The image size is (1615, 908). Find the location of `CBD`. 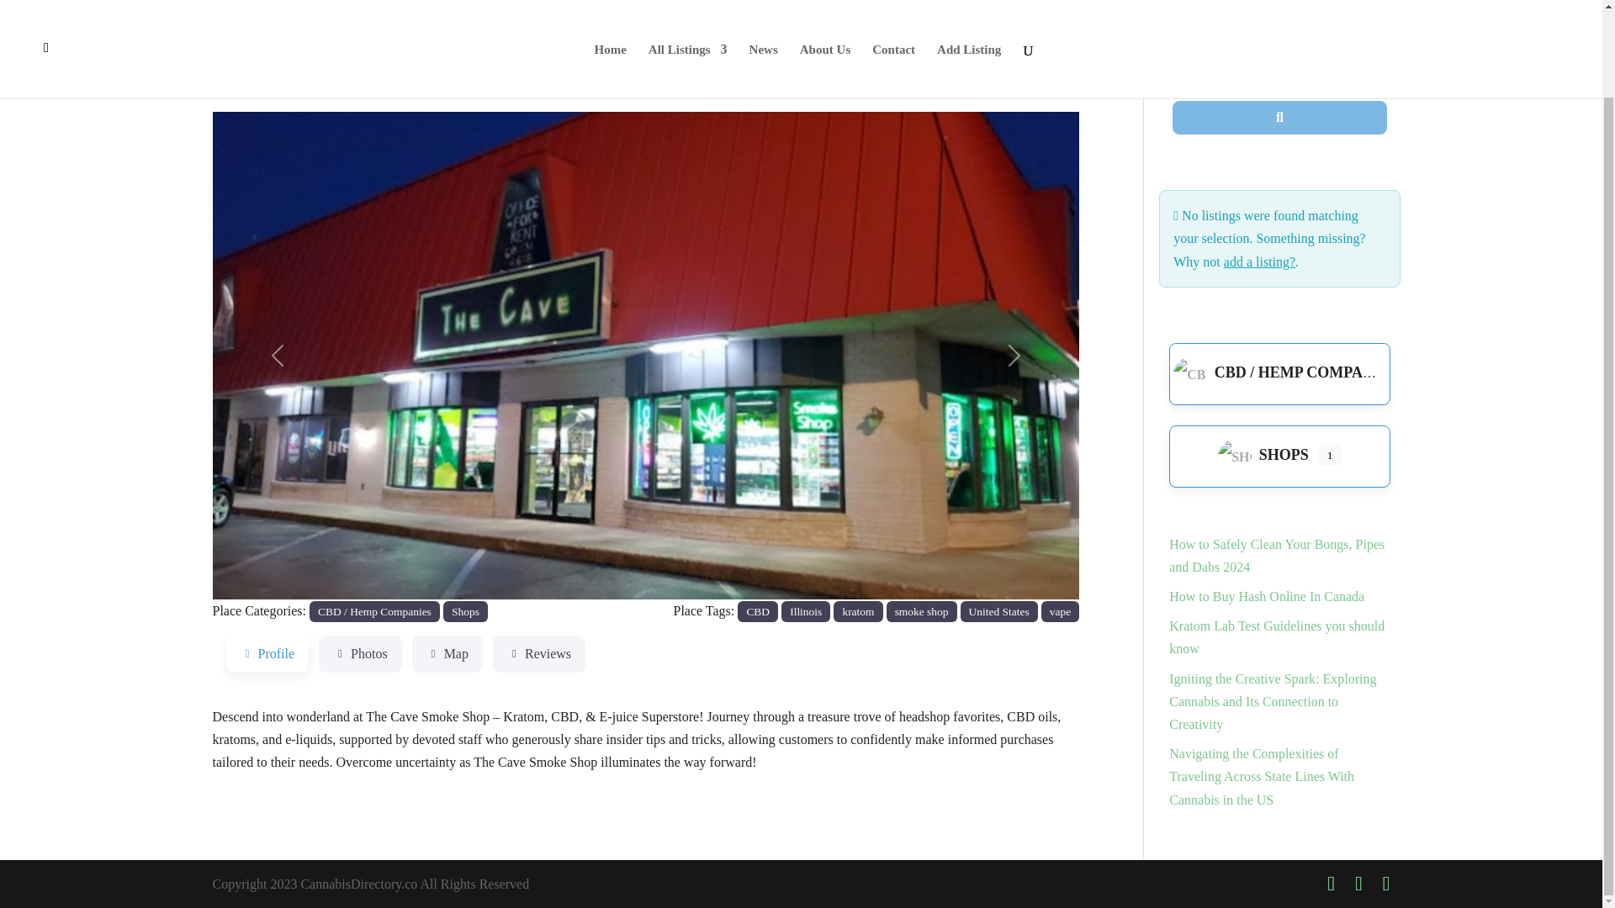

CBD is located at coordinates (758, 610).